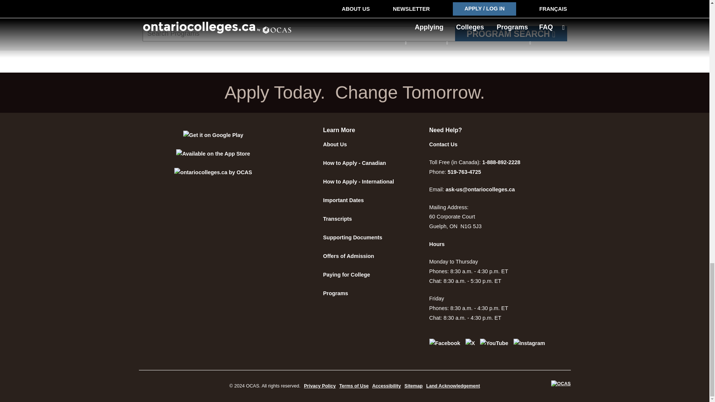 Image resolution: width=715 pixels, height=402 pixels. I want to click on Transcripts, so click(337, 219).